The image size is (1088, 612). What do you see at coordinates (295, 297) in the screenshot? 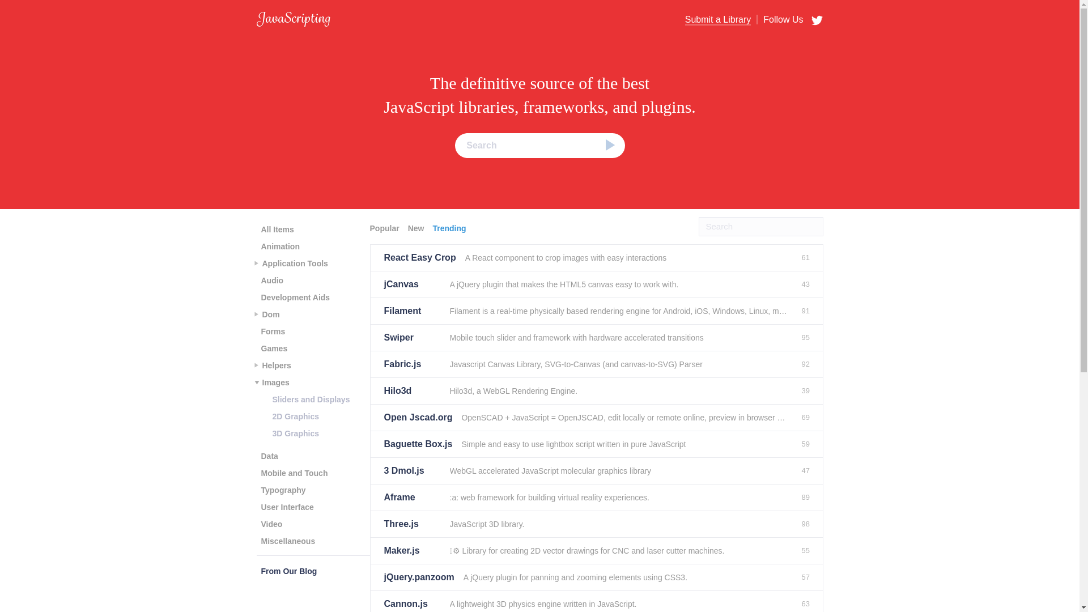
I see `Development Aids` at bounding box center [295, 297].